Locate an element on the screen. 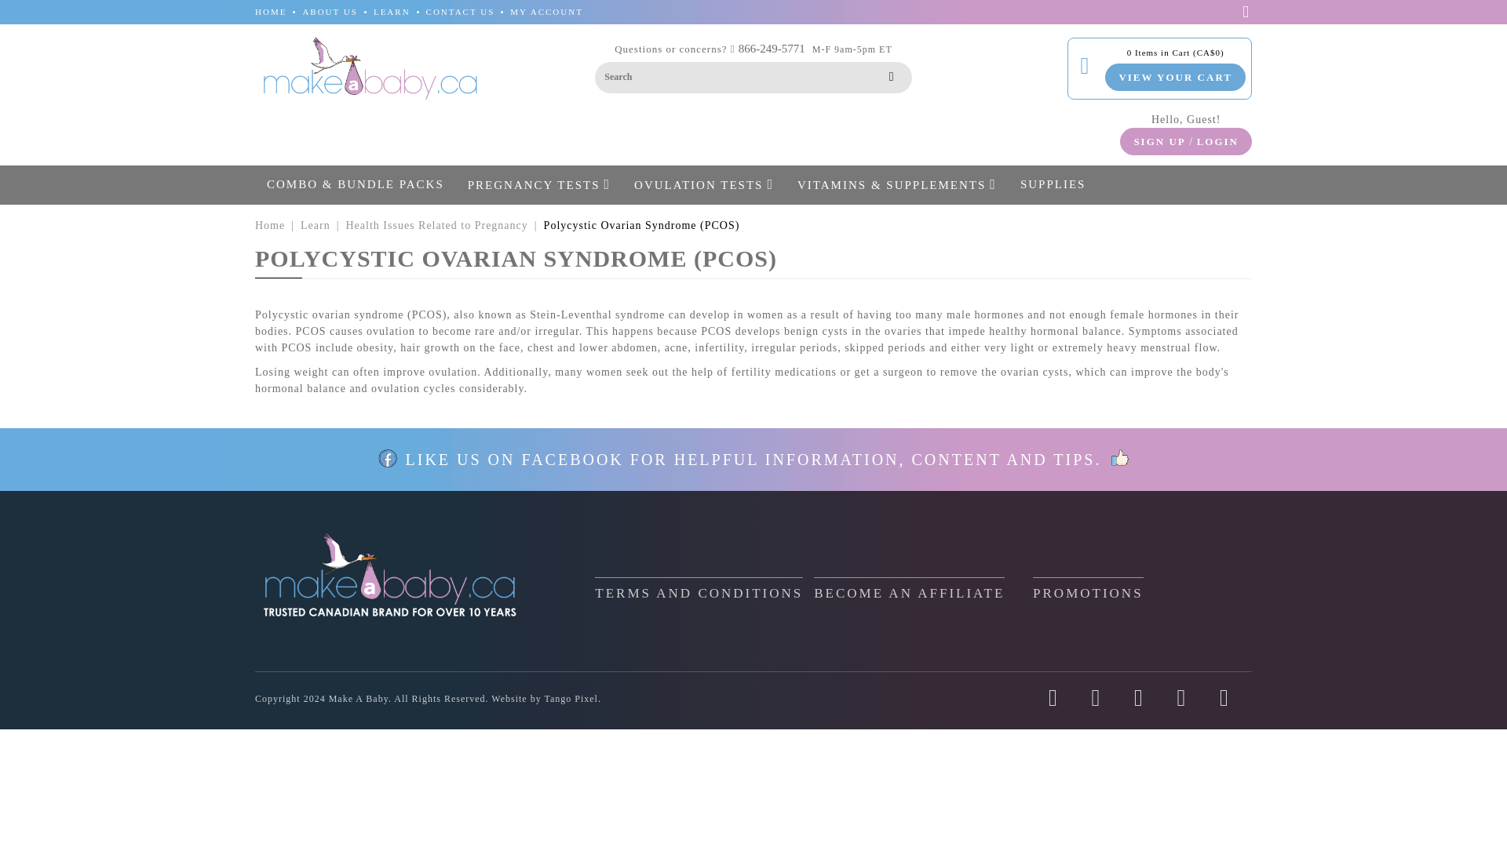 Image resolution: width=1507 pixels, height=847 pixels. LOGIN is located at coordinates (1217, 140).